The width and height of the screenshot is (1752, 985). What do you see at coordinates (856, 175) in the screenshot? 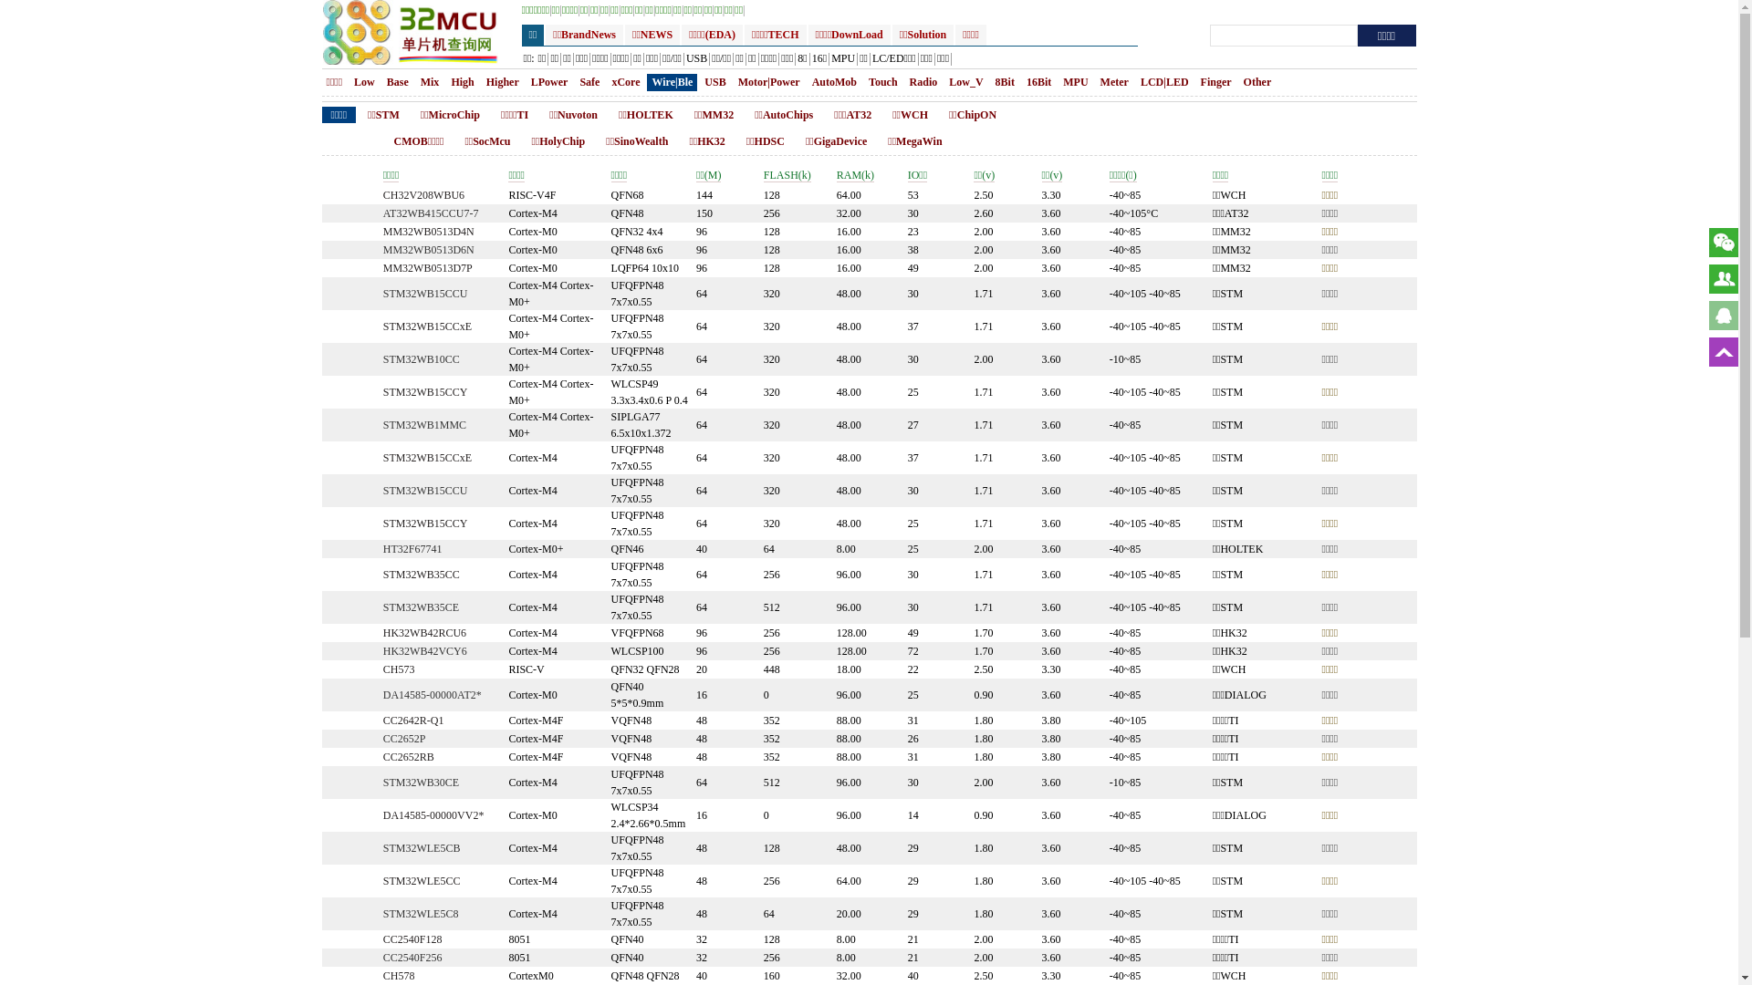
I see `RAM(k)` at bounding box center [856, 175].